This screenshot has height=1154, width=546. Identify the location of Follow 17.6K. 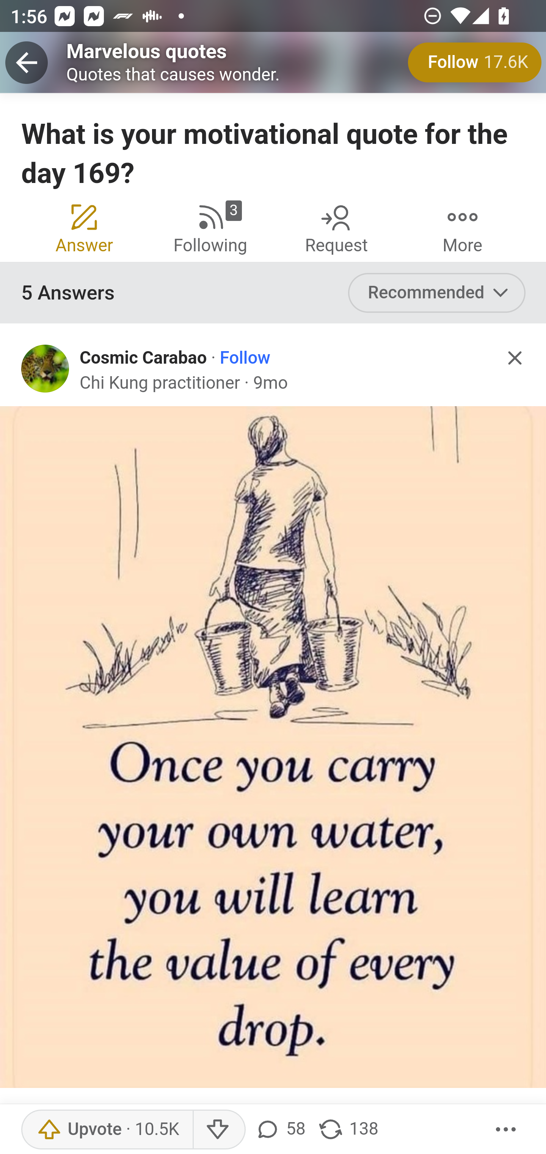
(475, 63).